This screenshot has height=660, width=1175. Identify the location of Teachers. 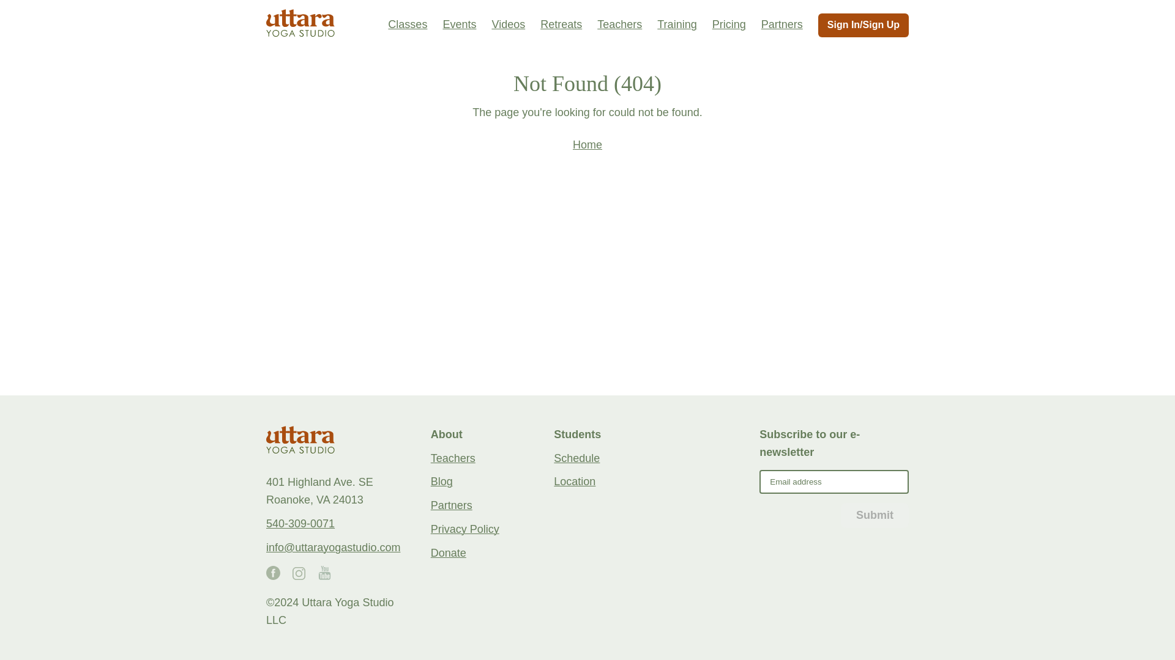
(453, 458).